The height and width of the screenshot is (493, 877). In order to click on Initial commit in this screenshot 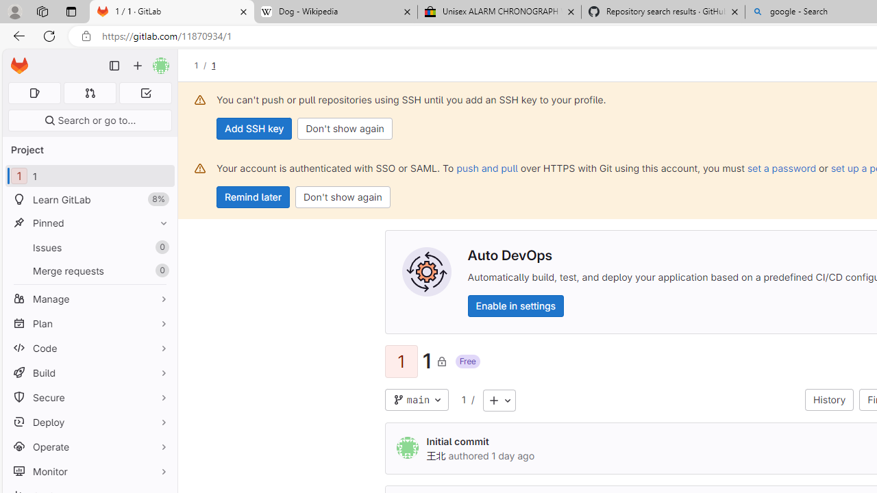, I will do `click(458, 441)`.